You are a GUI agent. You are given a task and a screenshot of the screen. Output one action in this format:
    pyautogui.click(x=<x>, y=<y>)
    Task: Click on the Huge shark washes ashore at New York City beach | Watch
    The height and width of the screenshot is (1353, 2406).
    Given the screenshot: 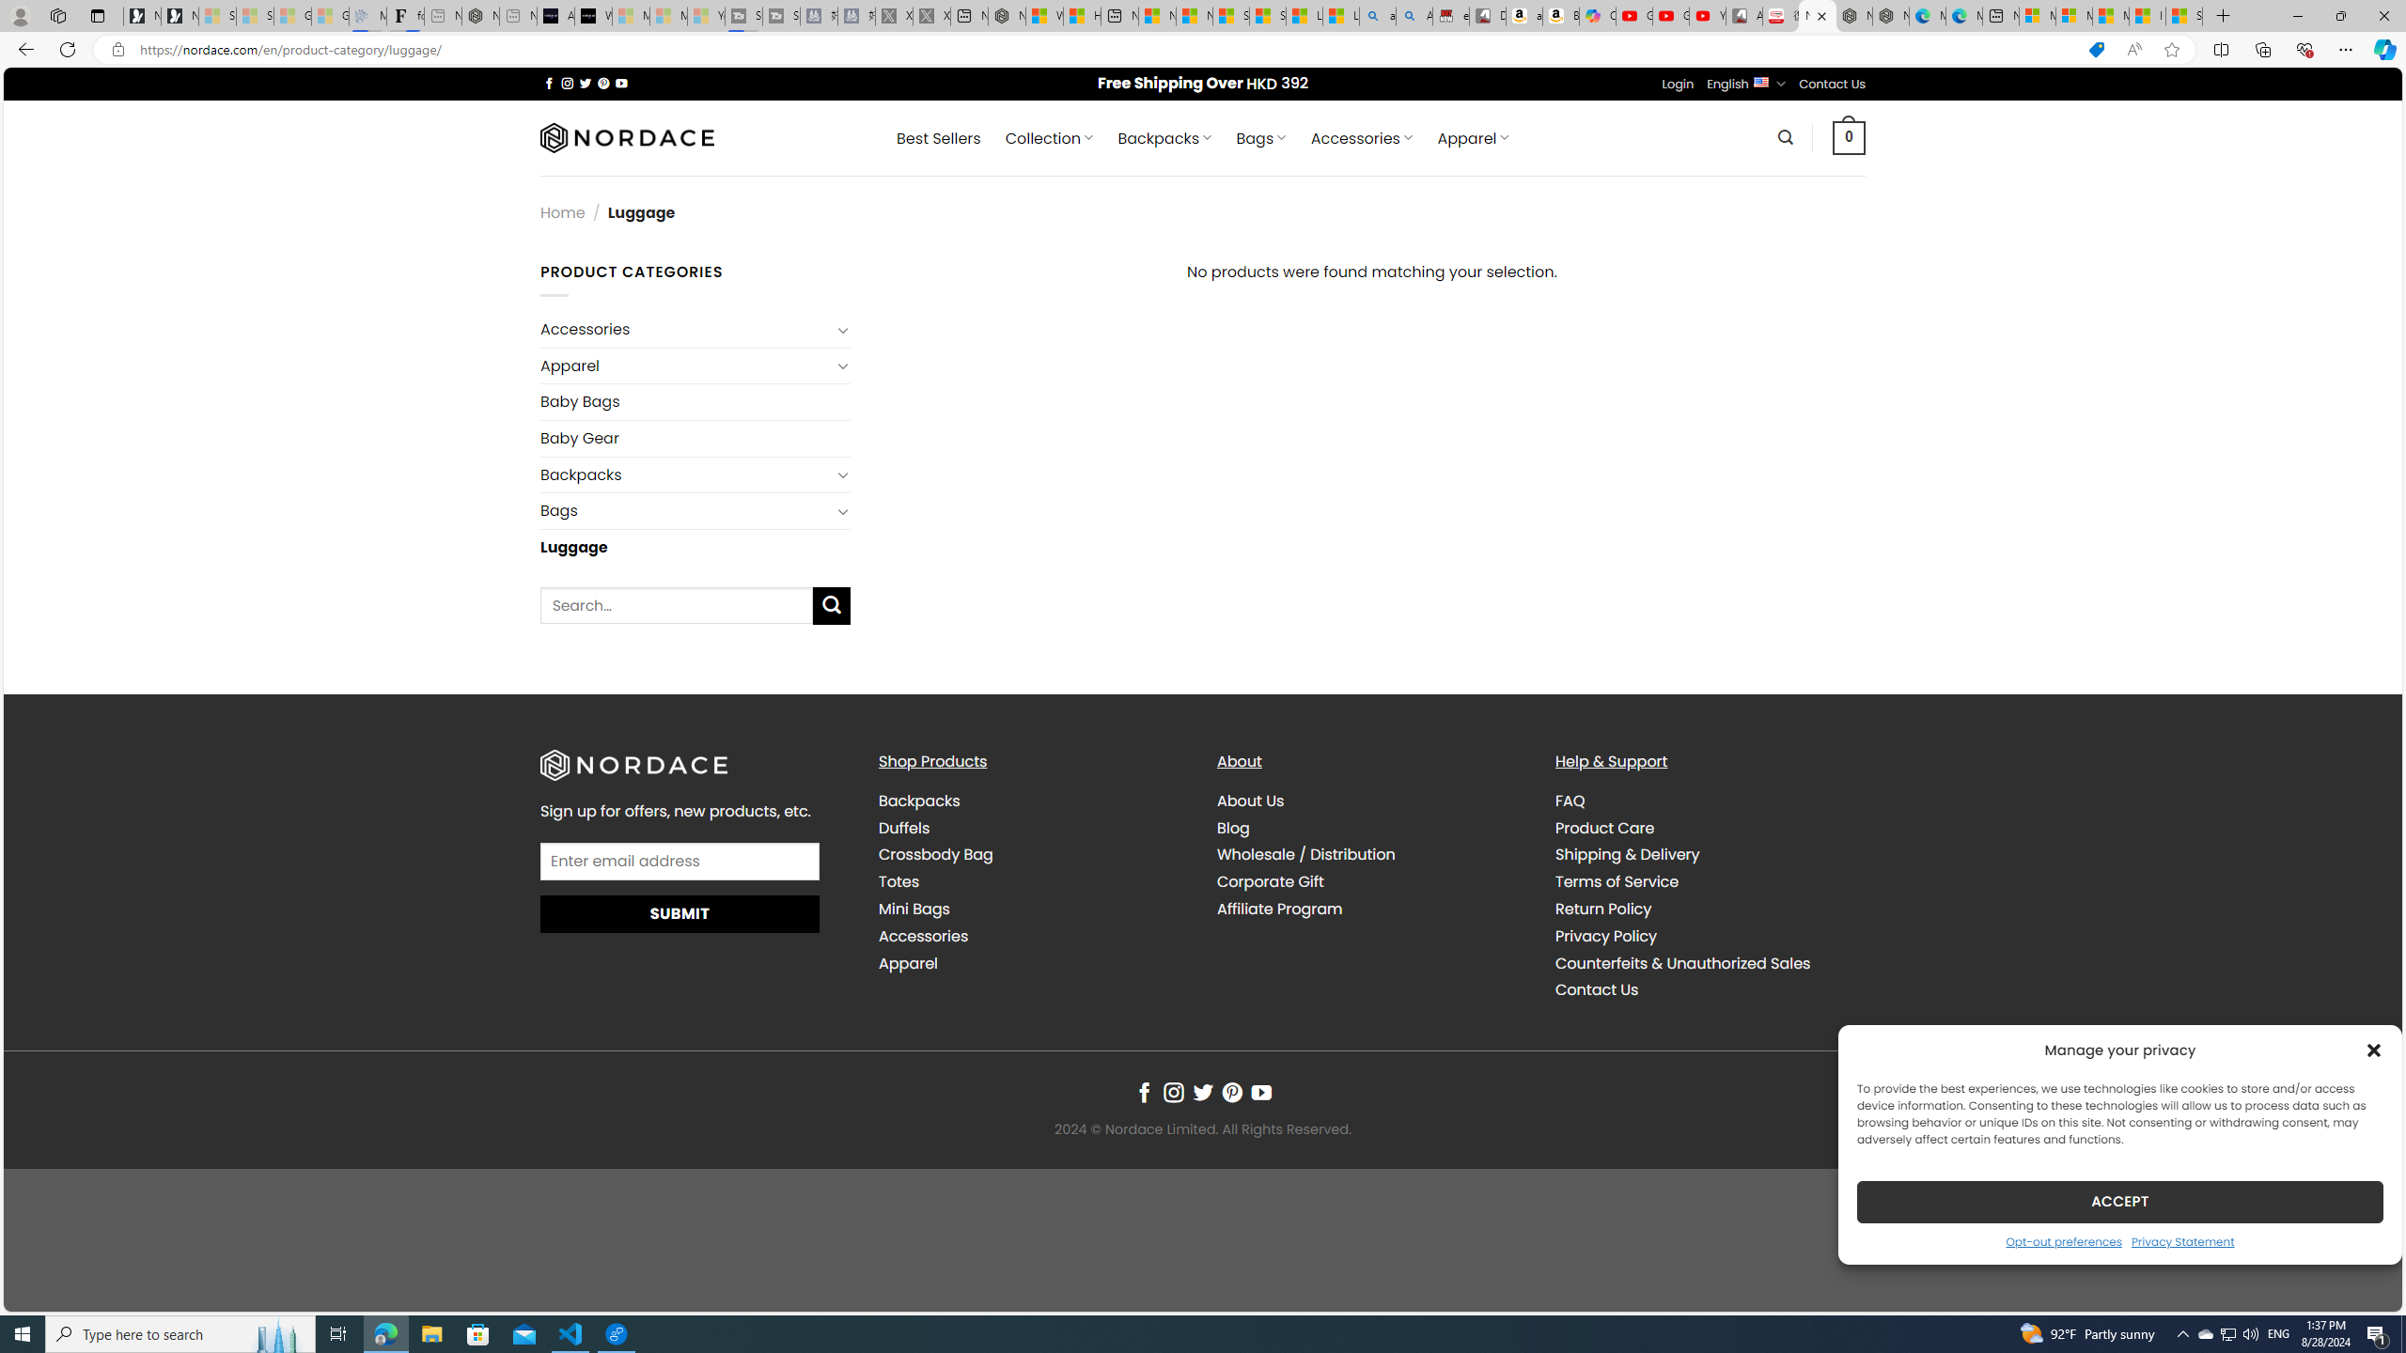 What is the action you would take?
    pyautogui.click(x=1083, y=16)
    